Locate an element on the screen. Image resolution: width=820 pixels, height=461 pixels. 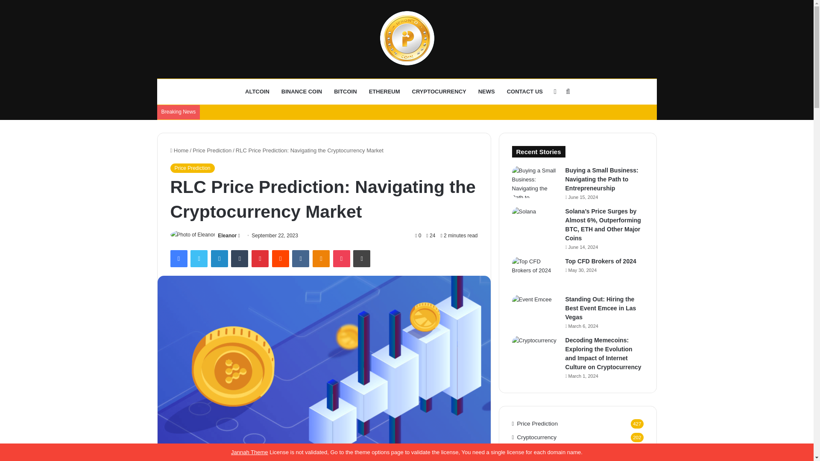
Reddit is located at coordinates (281, 259).